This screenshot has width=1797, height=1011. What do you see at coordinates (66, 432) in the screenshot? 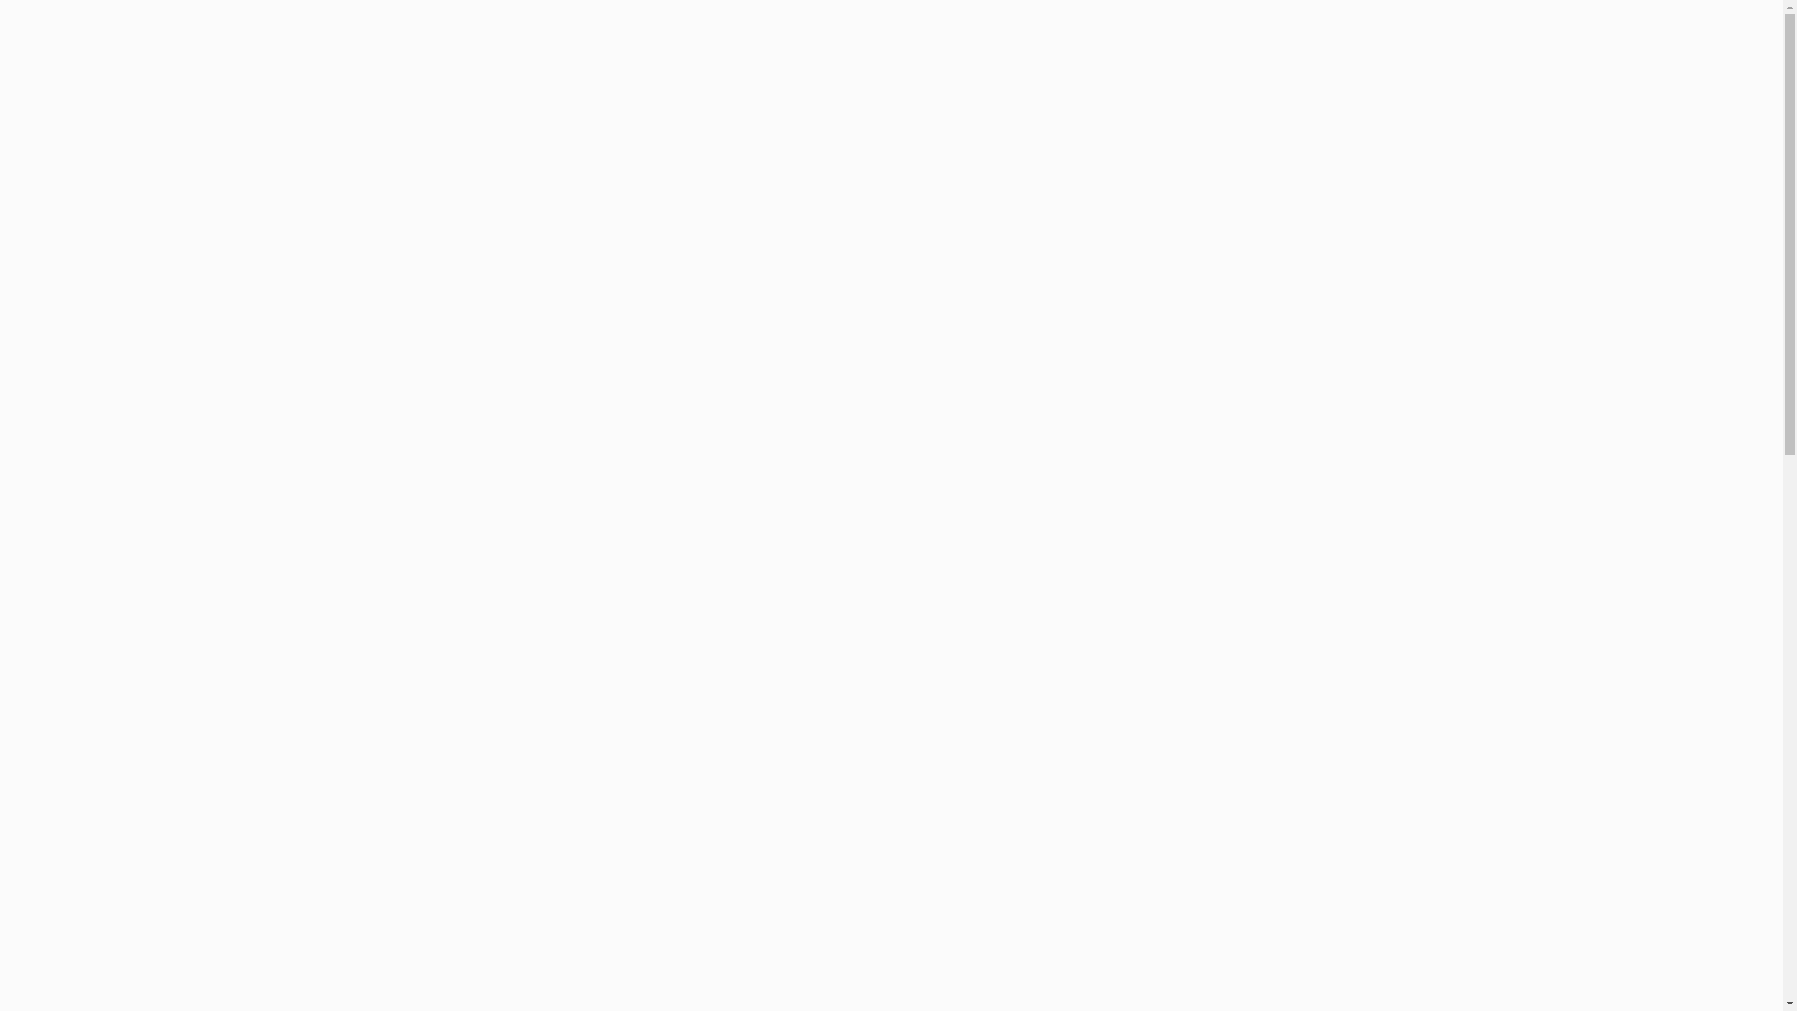
I see `LIVING` at bounding box center [66, 432].